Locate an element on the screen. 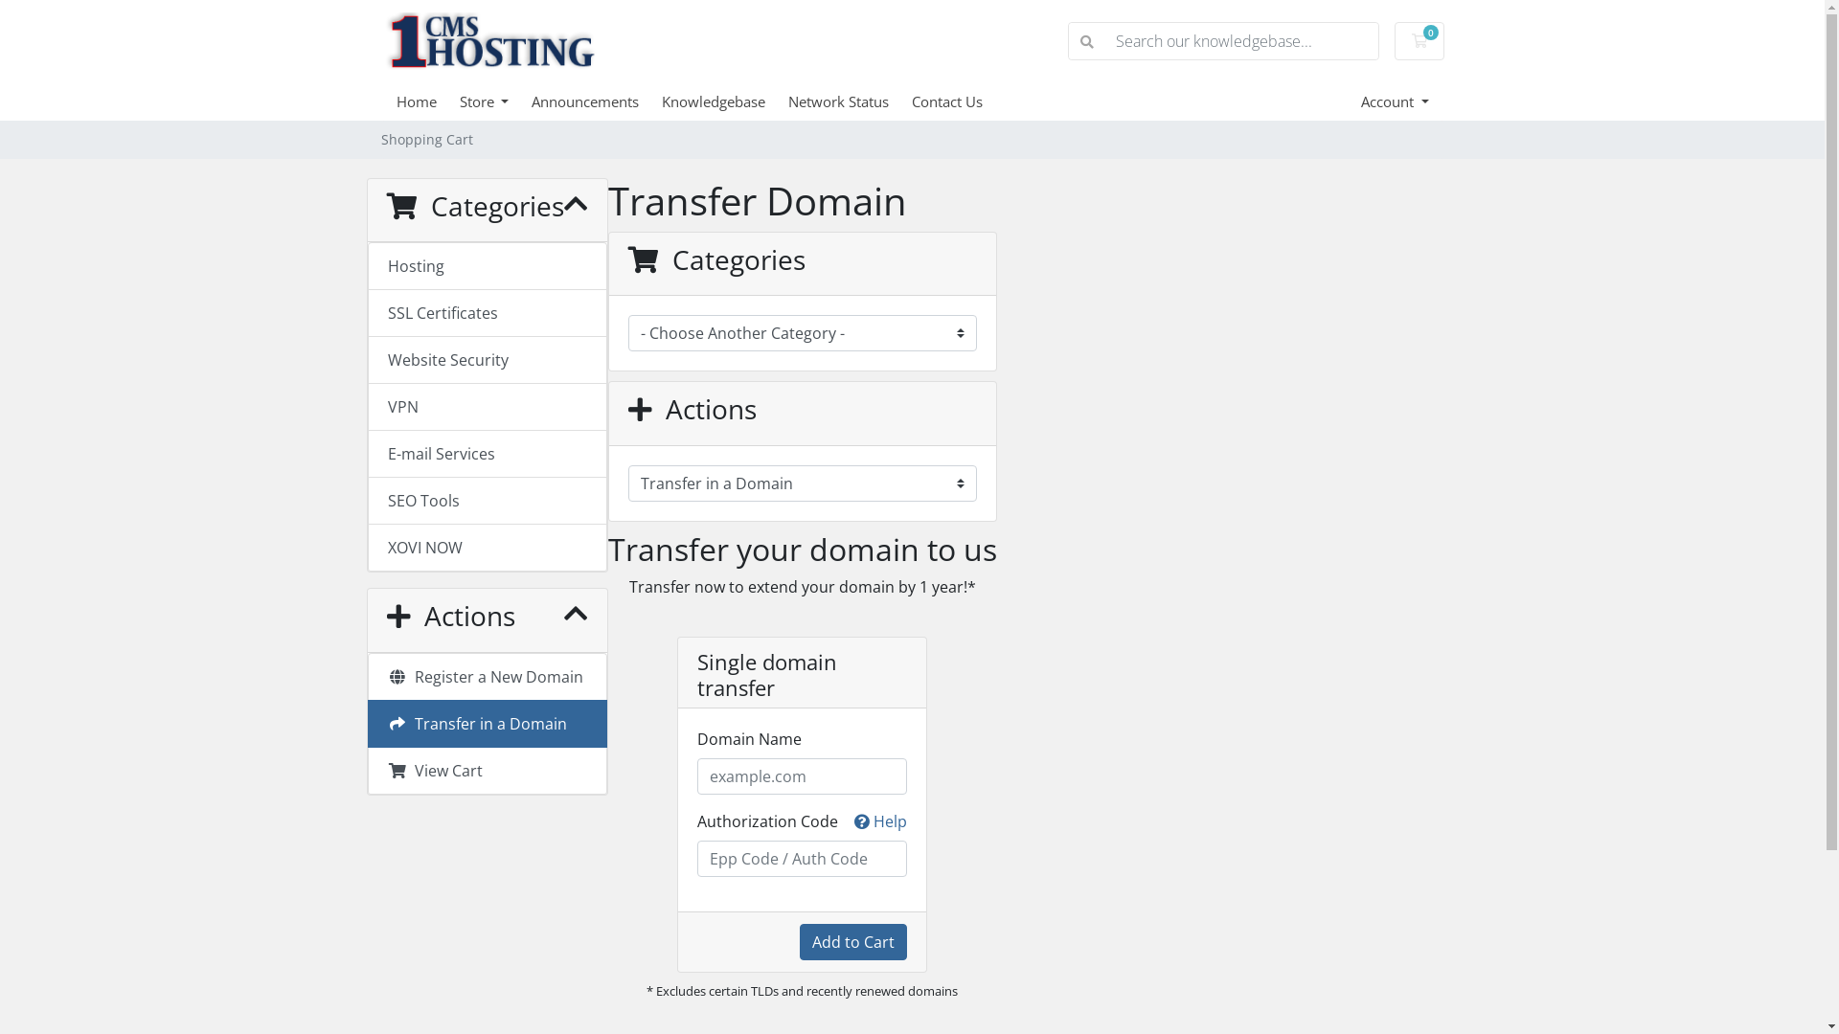 This screenshot has width=1839, height=1034. Store is located at coordinates (496, 101).